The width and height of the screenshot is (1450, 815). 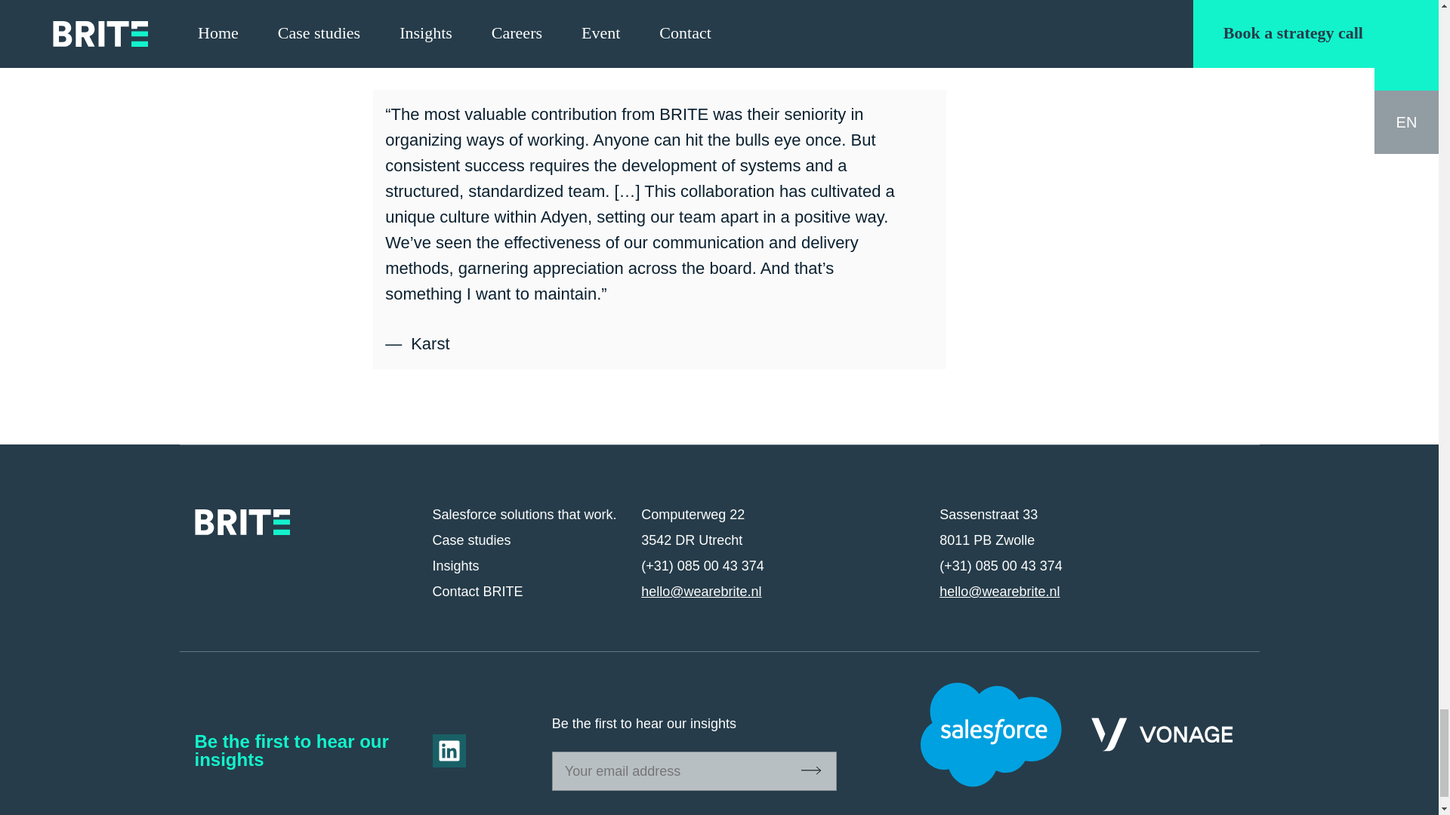 I want to click on Salesforce solutions that work., so click(x=524, y=515).